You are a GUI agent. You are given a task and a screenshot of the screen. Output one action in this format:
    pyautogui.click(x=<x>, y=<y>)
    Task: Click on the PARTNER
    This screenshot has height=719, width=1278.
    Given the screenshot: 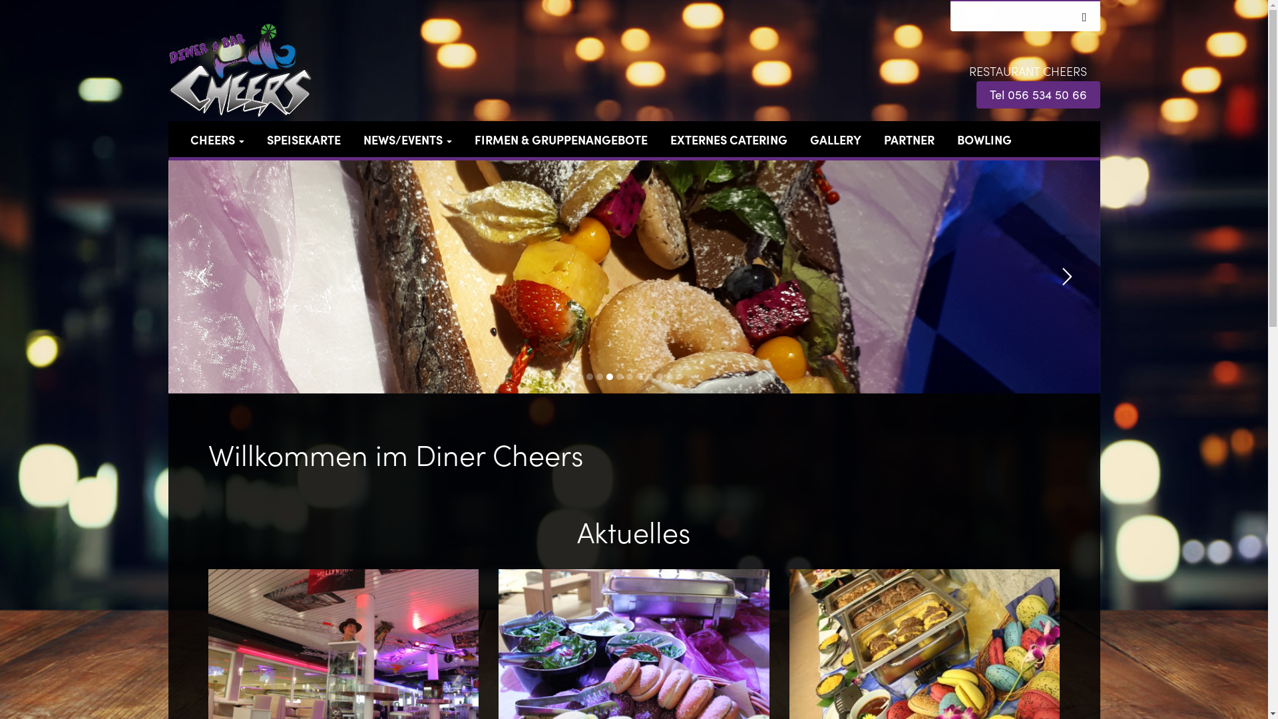 What is the action you would take?
    pyautogui.click(x=909, y=140)
    